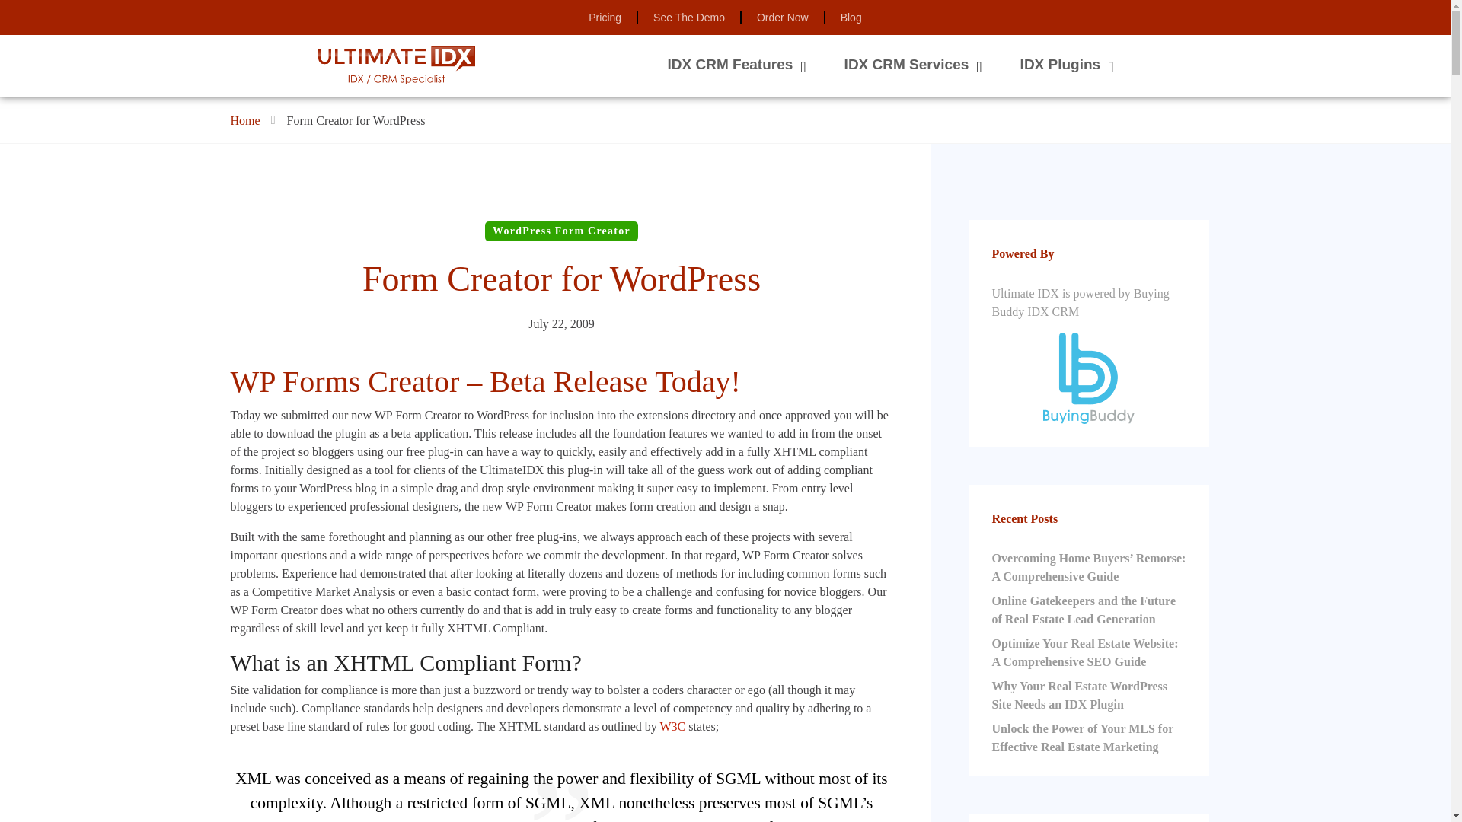  I want to click on Blog, so click(851, 18).